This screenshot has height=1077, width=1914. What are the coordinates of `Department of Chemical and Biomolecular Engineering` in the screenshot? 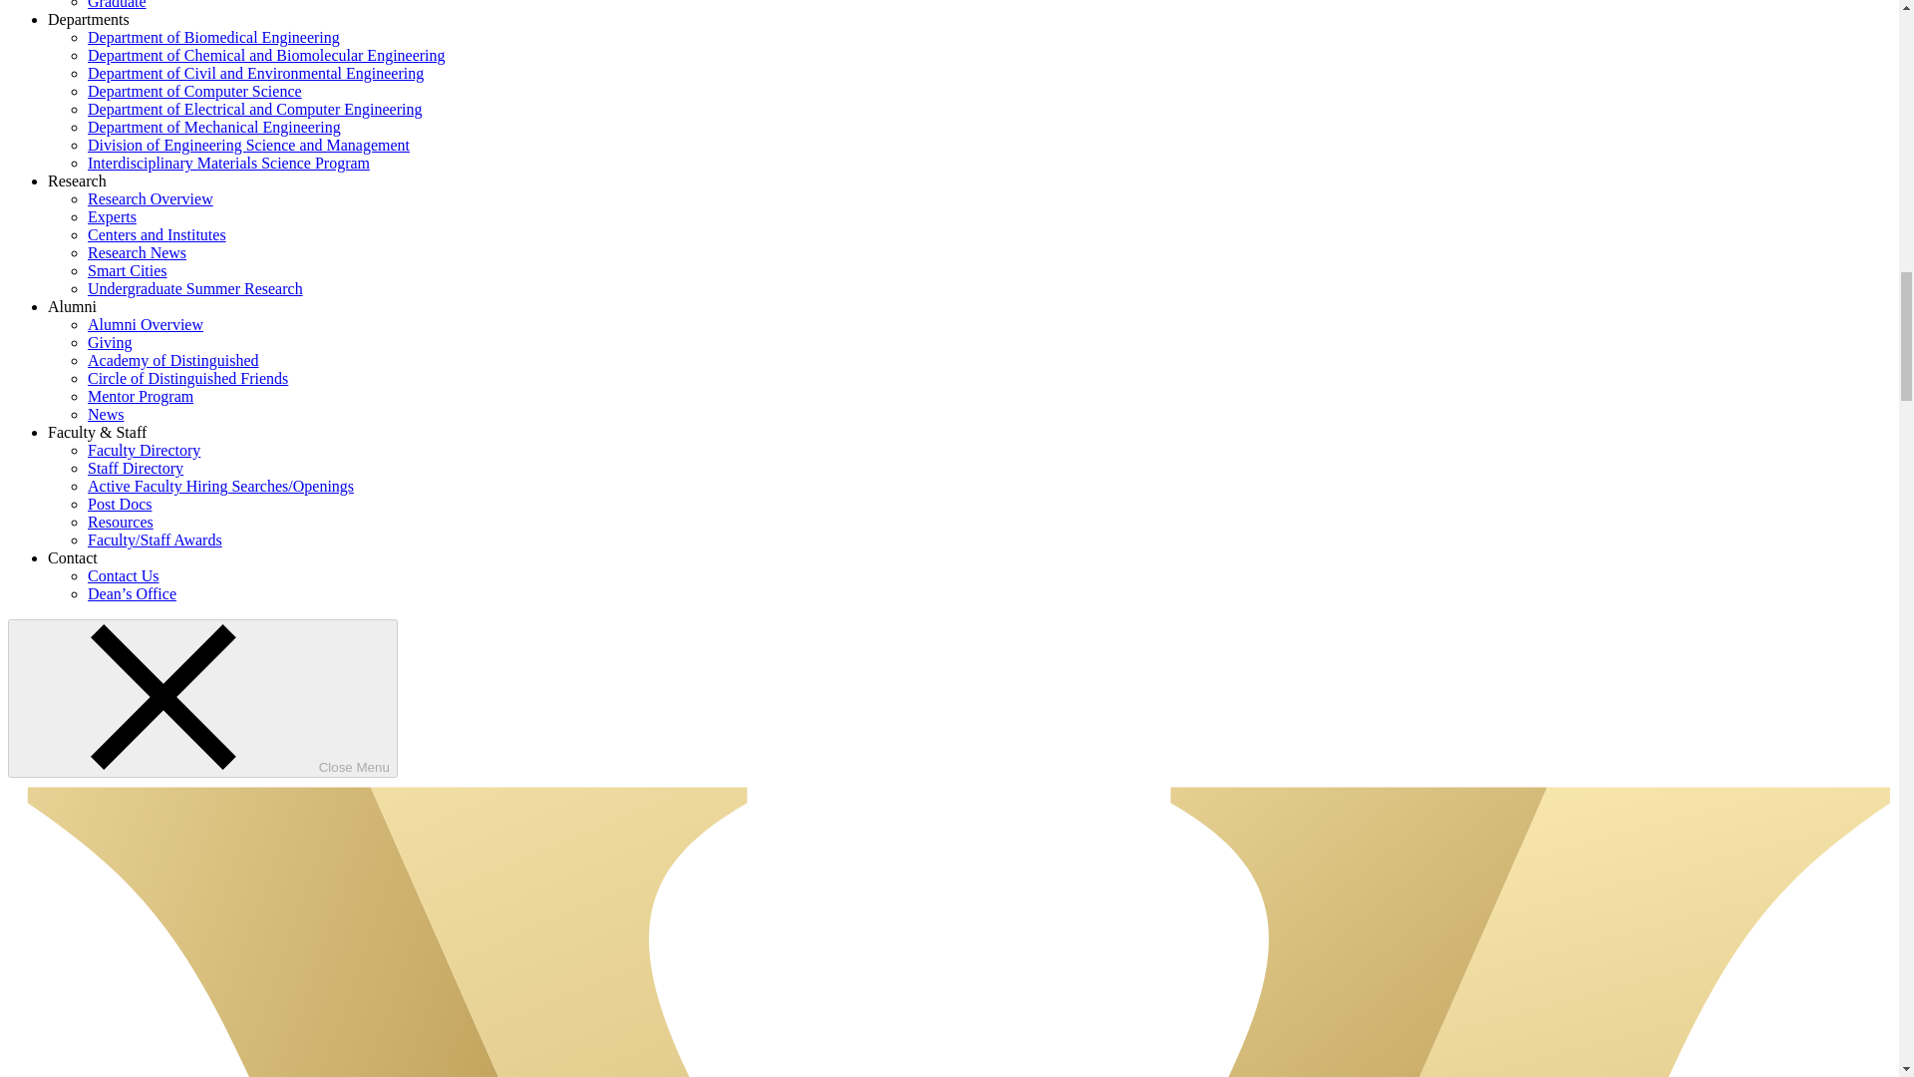 It's located at (267, 55).